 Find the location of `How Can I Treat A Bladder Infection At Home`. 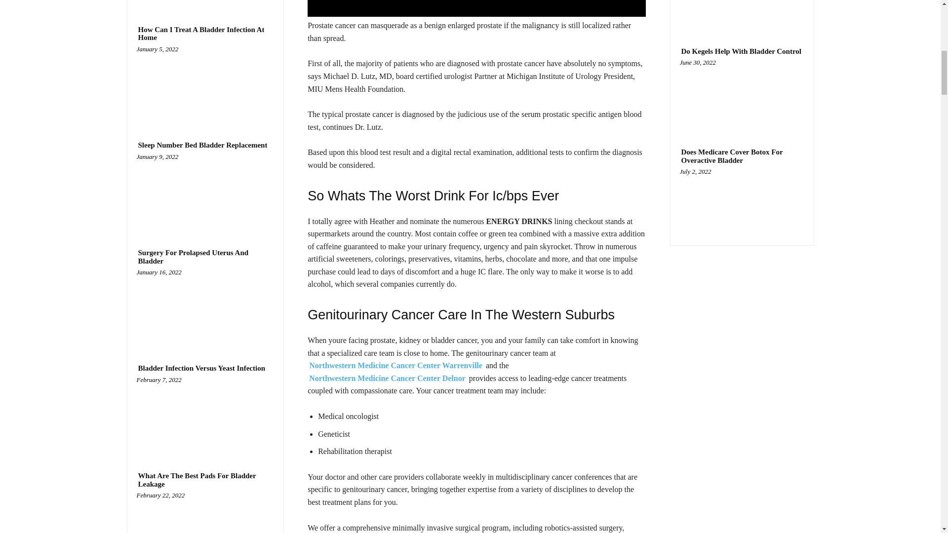

How Can I Treat A Bladder Infection At Home is located at coordinates (205, 34).